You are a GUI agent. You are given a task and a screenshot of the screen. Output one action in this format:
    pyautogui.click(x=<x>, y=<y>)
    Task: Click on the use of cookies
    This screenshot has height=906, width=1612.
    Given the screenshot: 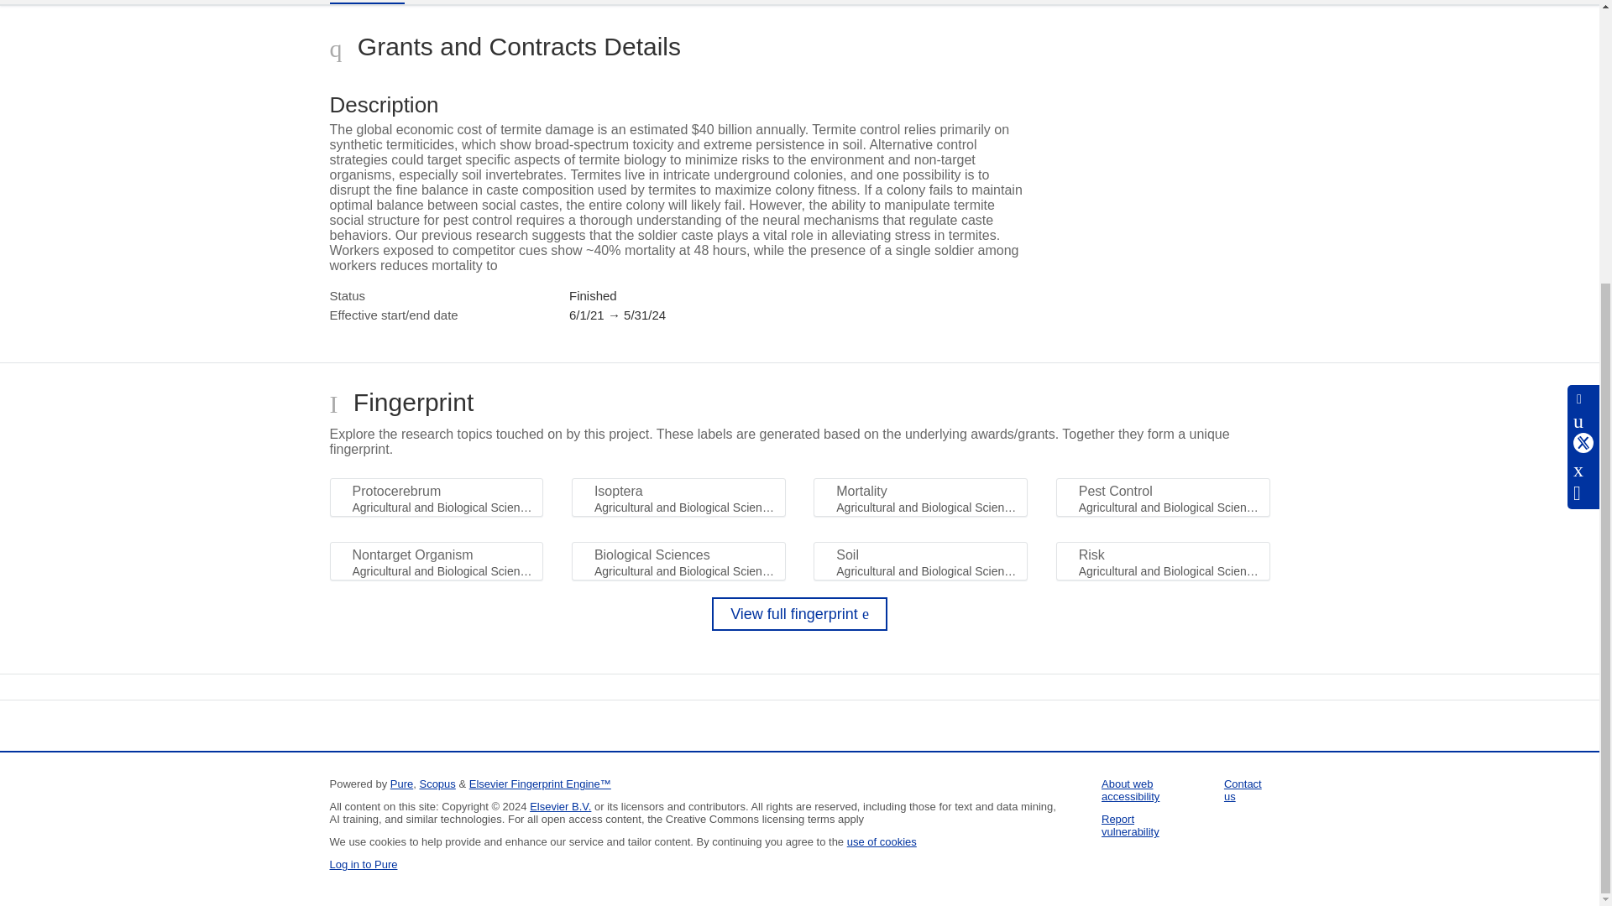 What is the action you would take?
    pyautogui.click(x=882, y=841)
    